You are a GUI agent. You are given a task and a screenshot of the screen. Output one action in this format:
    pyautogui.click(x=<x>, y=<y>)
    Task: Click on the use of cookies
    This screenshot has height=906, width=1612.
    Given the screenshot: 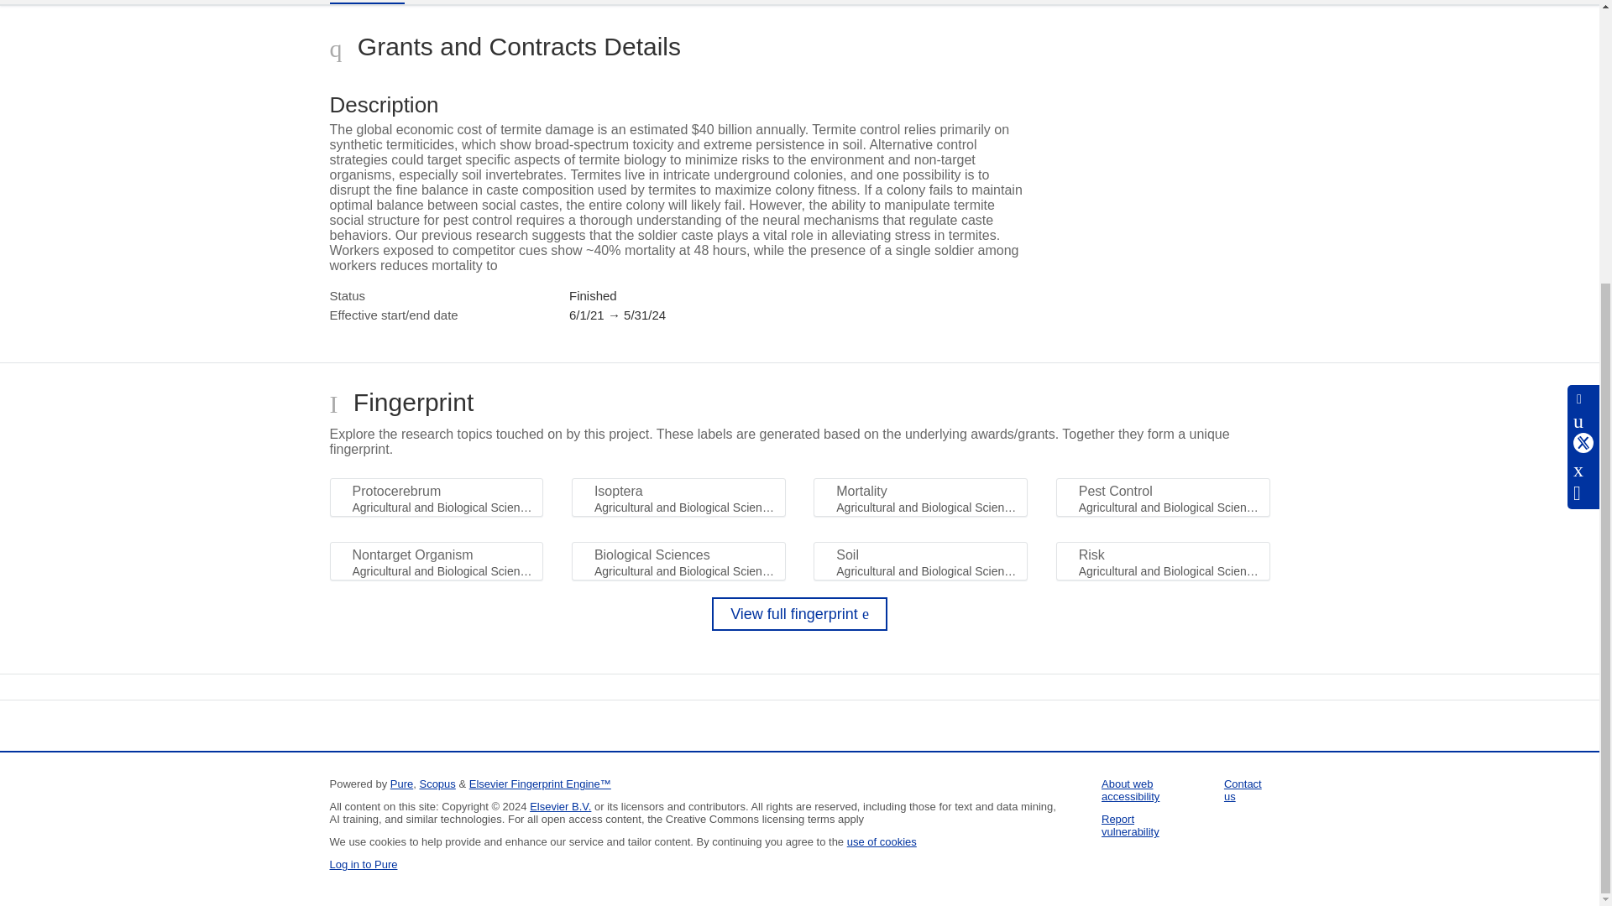 What is the action you would take?
    pyautogui.click(x=882, y=841)
    